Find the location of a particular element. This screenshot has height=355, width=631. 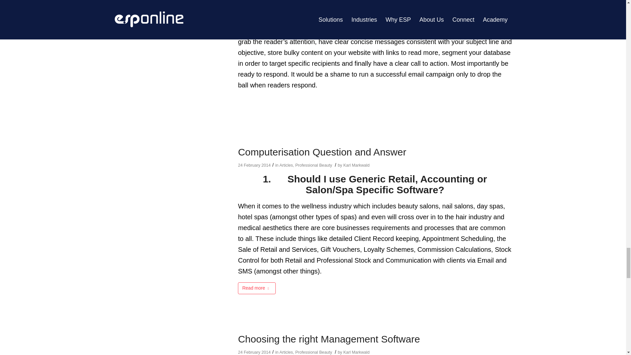

Articles is located at coordinates (286, 165).